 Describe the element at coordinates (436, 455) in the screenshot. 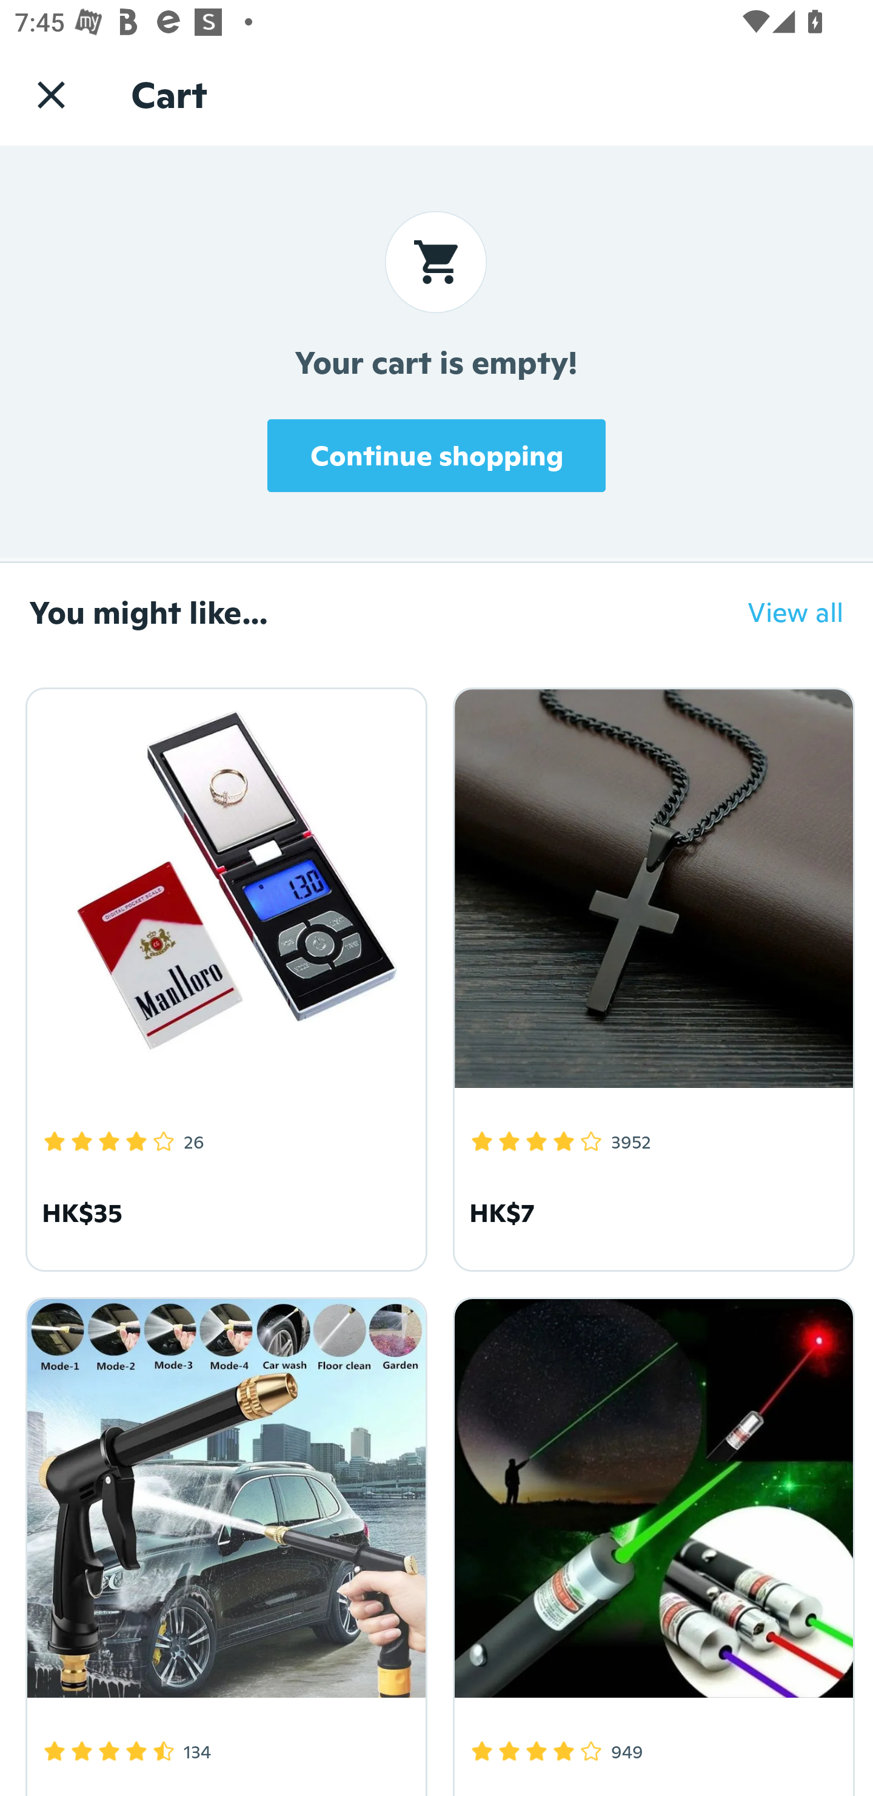

I see `Continue shopping` at that location.